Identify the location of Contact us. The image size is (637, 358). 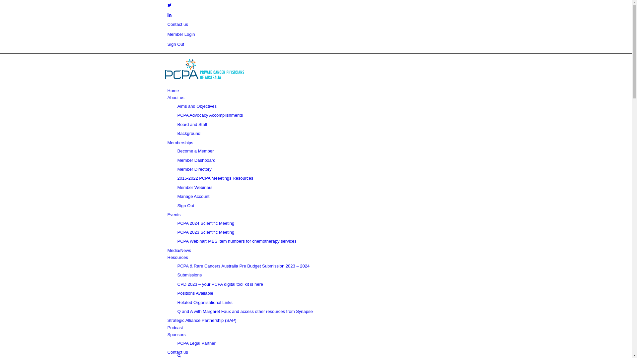
(177, 25).